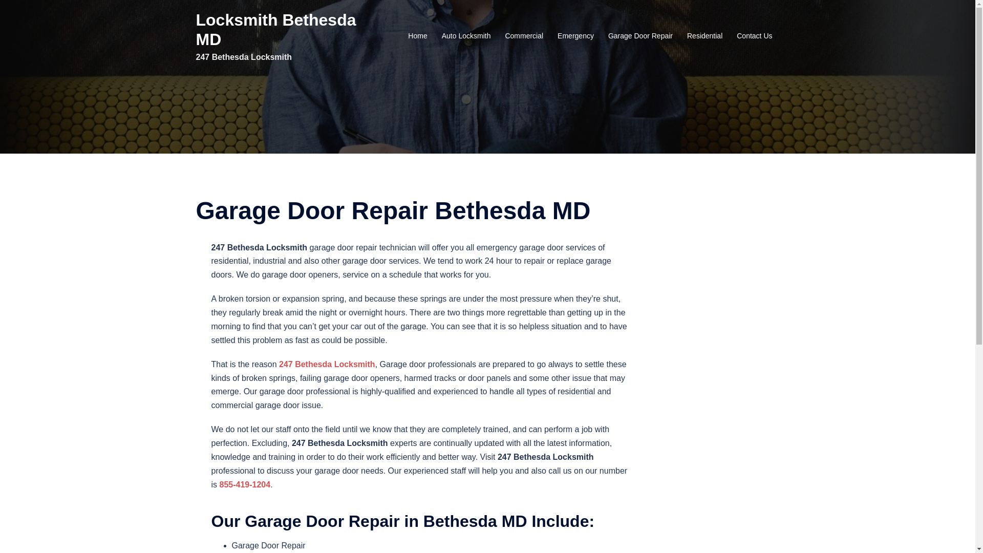  Describe the element at coordinates (245, 484) in the screenshot. I see `855-419-1204` at that location.